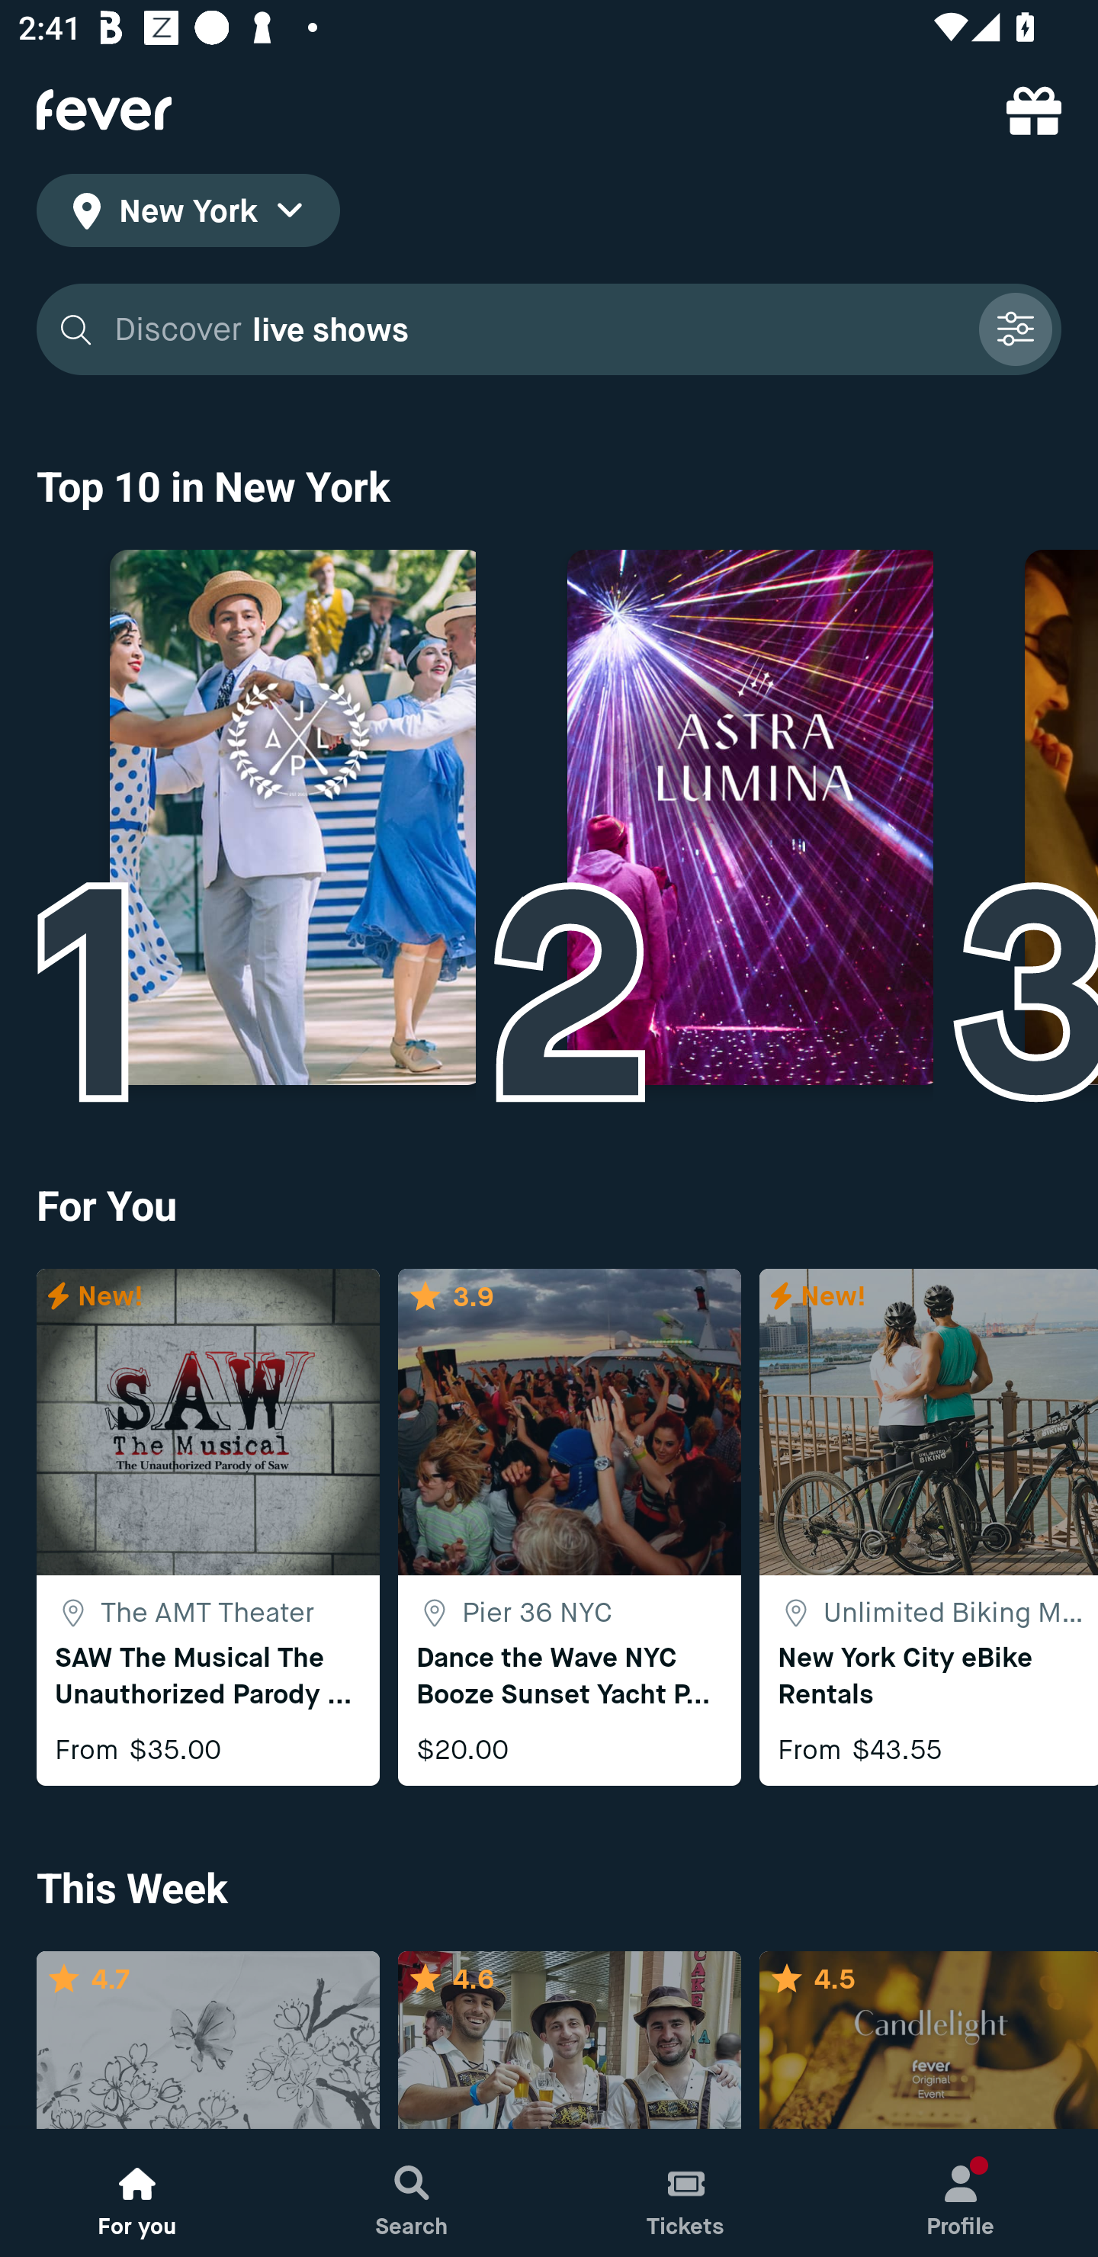 The image size is (1098, 2257). Describe the element at coordinates (569, 2040) in the screenshot. I see `cover image 50.0 4.6` at that location.